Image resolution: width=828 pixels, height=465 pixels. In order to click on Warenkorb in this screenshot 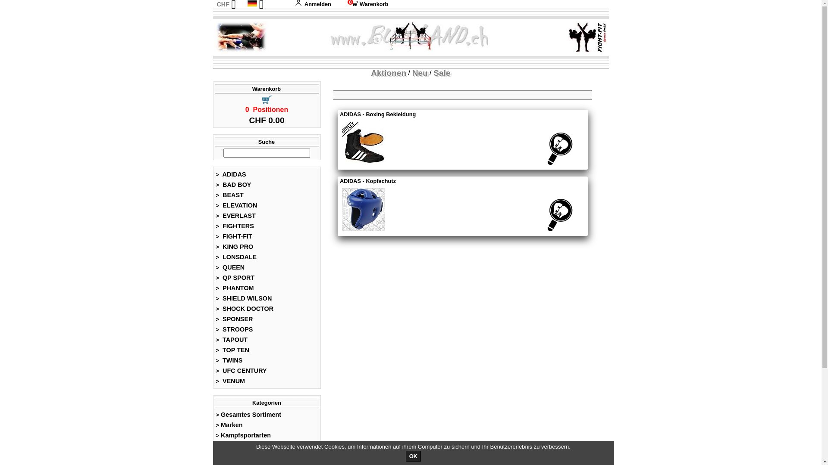, I will do `click(267, 89)`.